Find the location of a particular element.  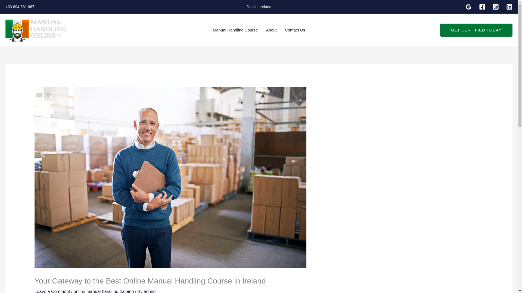

online manual handling training is located at coordinates (104, 291).